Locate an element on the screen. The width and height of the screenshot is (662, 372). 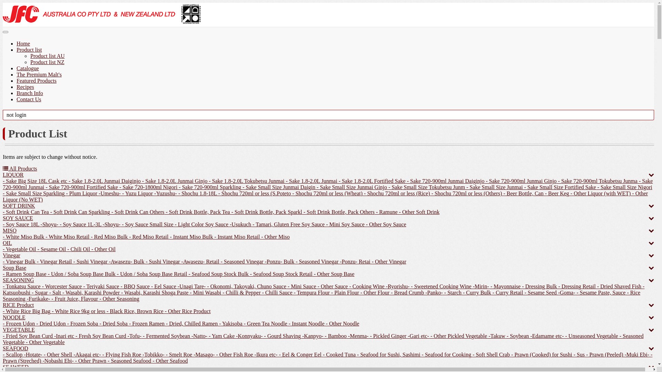
- Frozen Ramen is located at coordinates (146, 324).